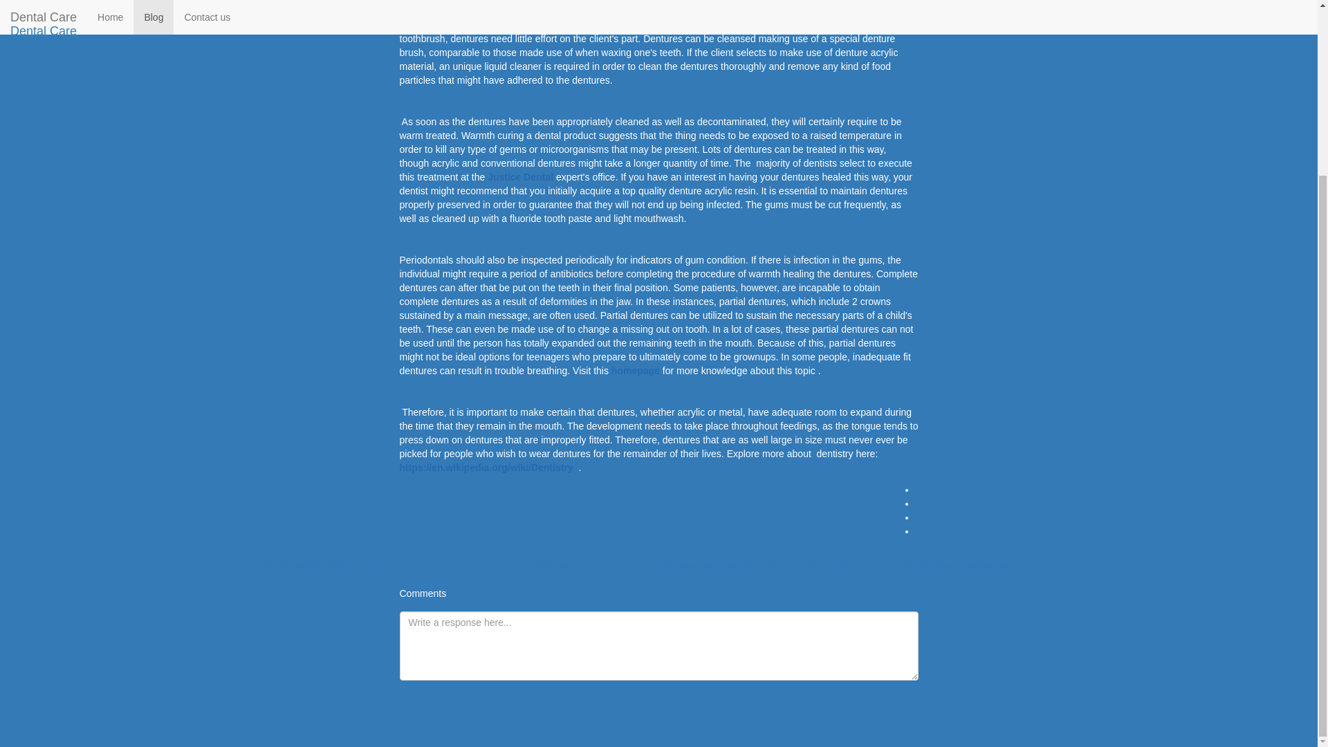 The image size is (1328, 747). What do you see at coordinates (635, 371) in the screenshot?
I see `homepage` at bounding box center [635, 371].